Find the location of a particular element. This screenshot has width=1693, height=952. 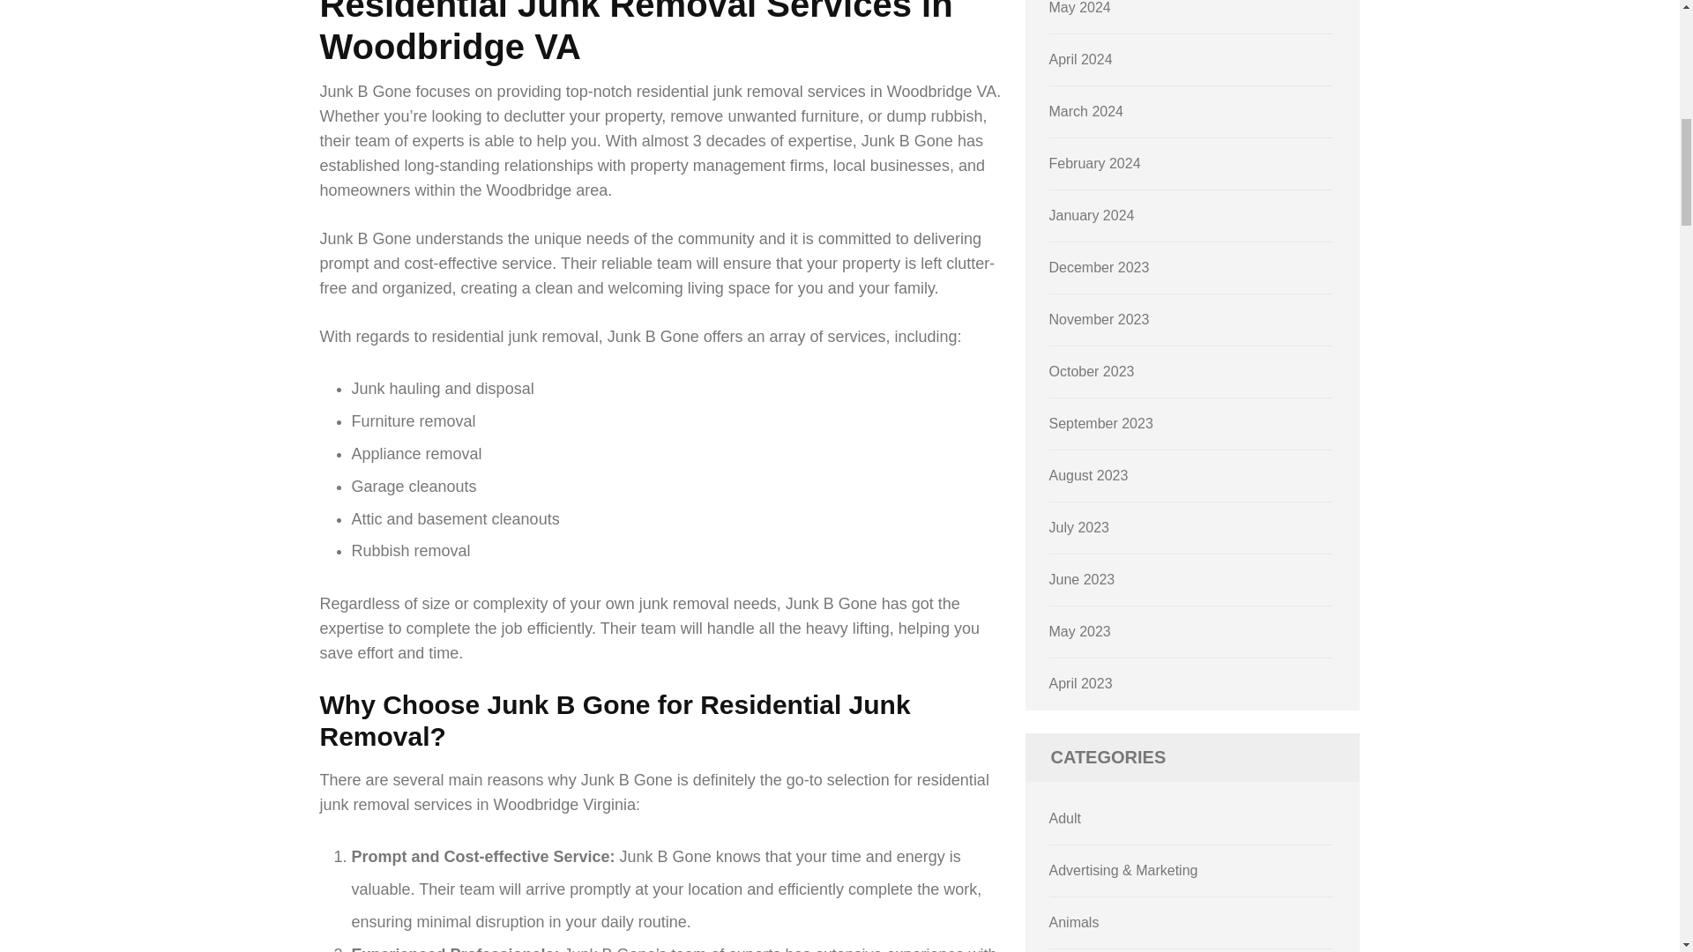

December 2023 is located at coordinates (1099, 267).